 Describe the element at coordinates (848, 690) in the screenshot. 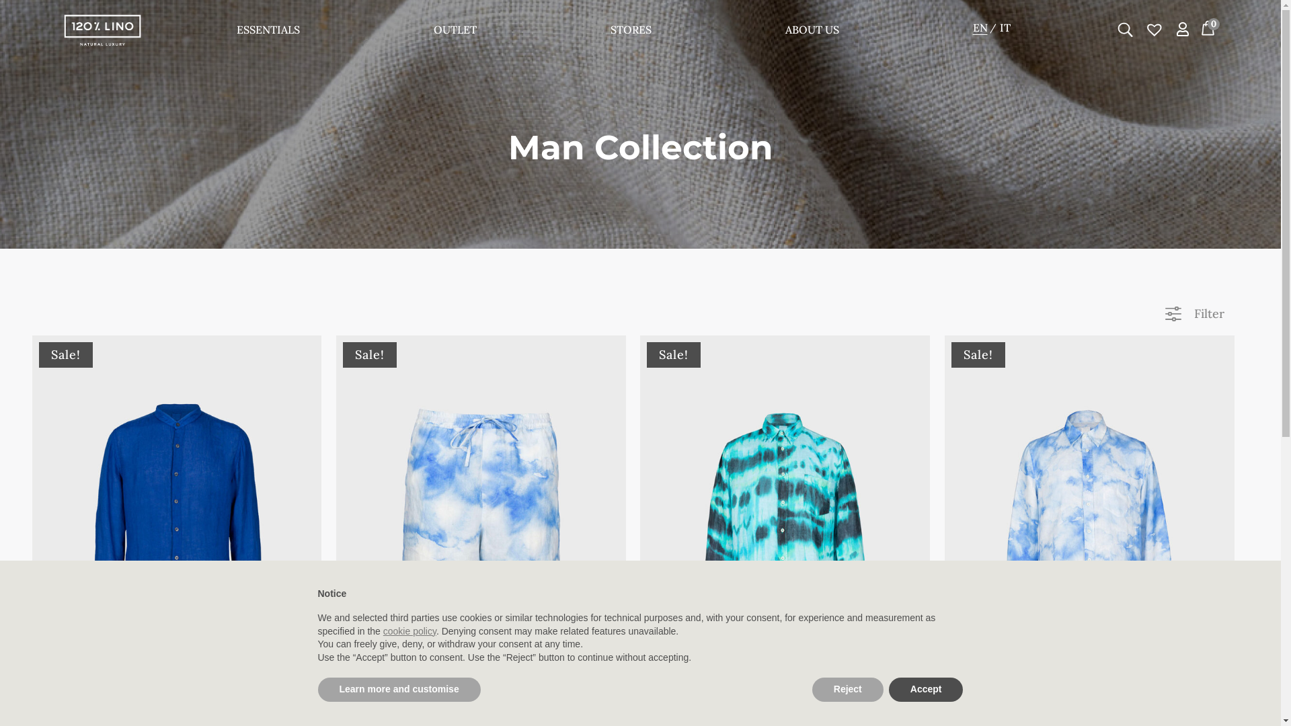

I see `Reject` at that location.